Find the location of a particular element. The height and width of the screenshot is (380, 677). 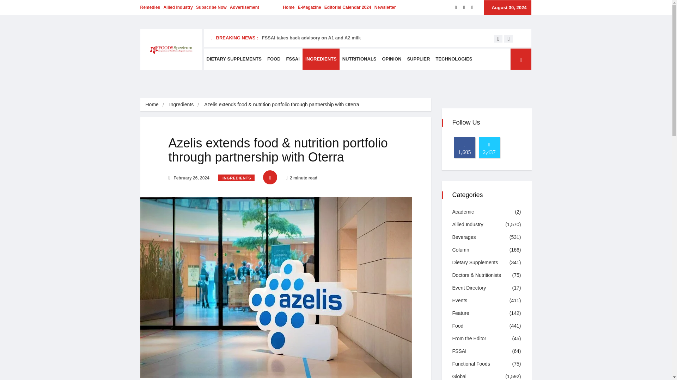

FSSAI takes back advisory on A1 and A2 milk is located at coordinates (311, 38).